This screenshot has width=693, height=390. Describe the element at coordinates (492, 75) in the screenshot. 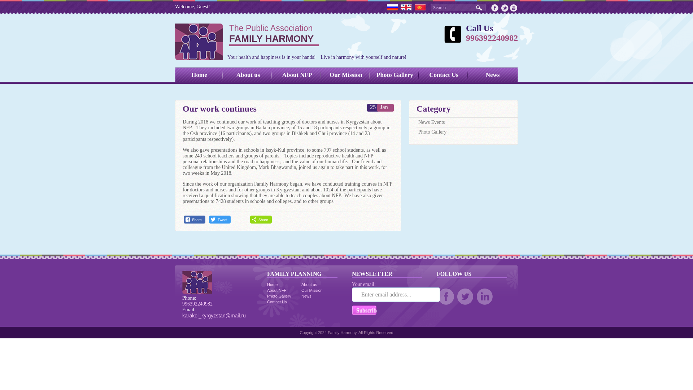

I see `News` at that location.